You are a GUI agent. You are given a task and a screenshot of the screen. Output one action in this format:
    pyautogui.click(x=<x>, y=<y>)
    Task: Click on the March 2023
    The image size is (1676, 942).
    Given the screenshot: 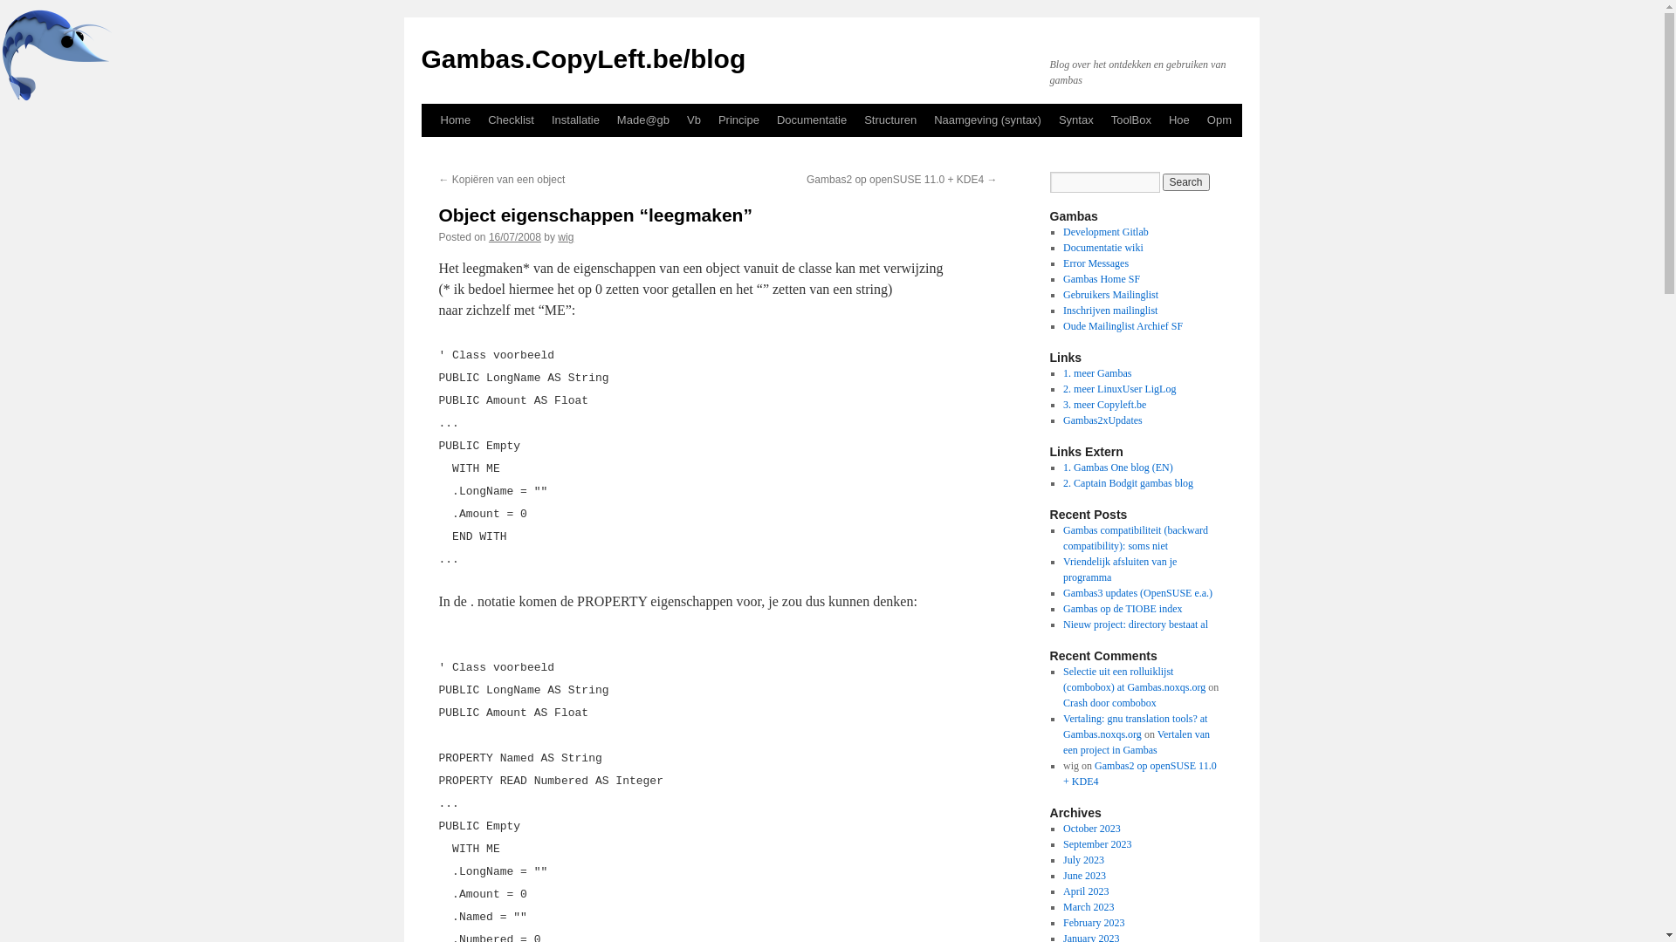 What is the action you would take?
    pyautogui.click(x=1089, y=907)
    